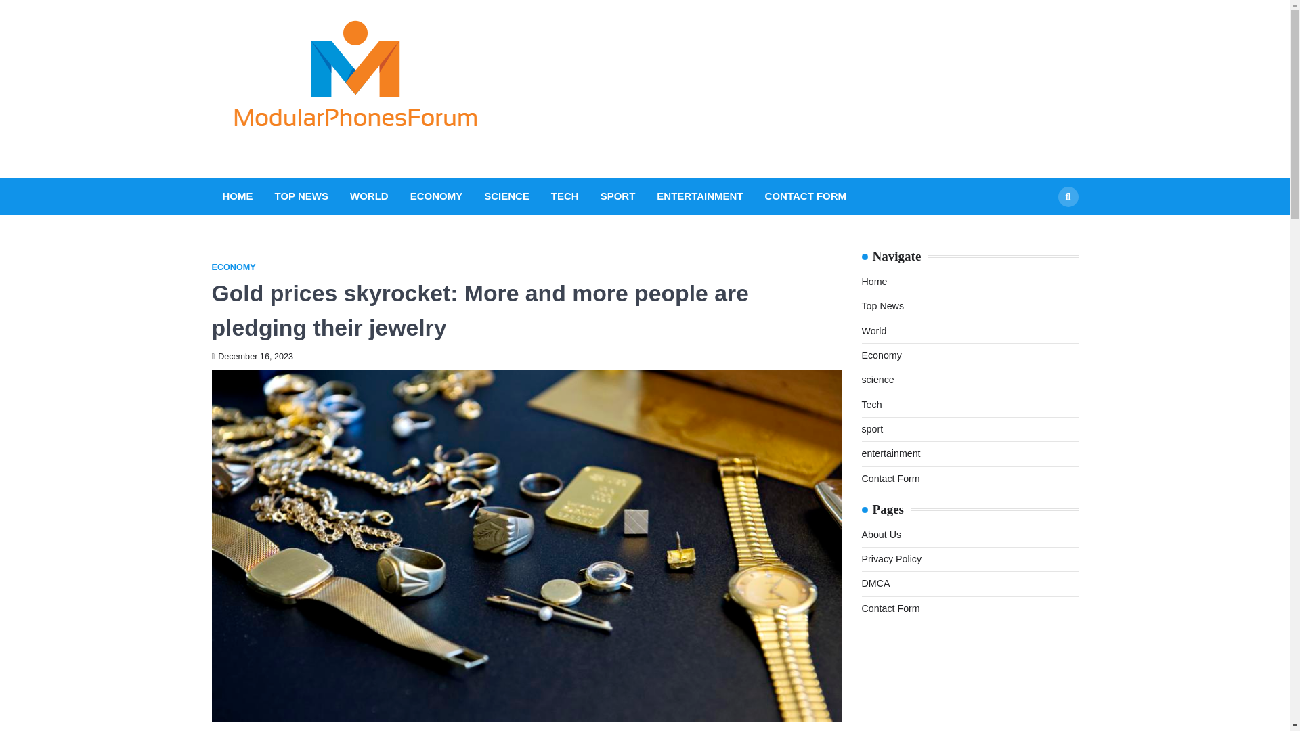 The image size is (1300, 731). Describe the element at coordinates (875, 583) in the screenshot. I see `DMCA` at that location.